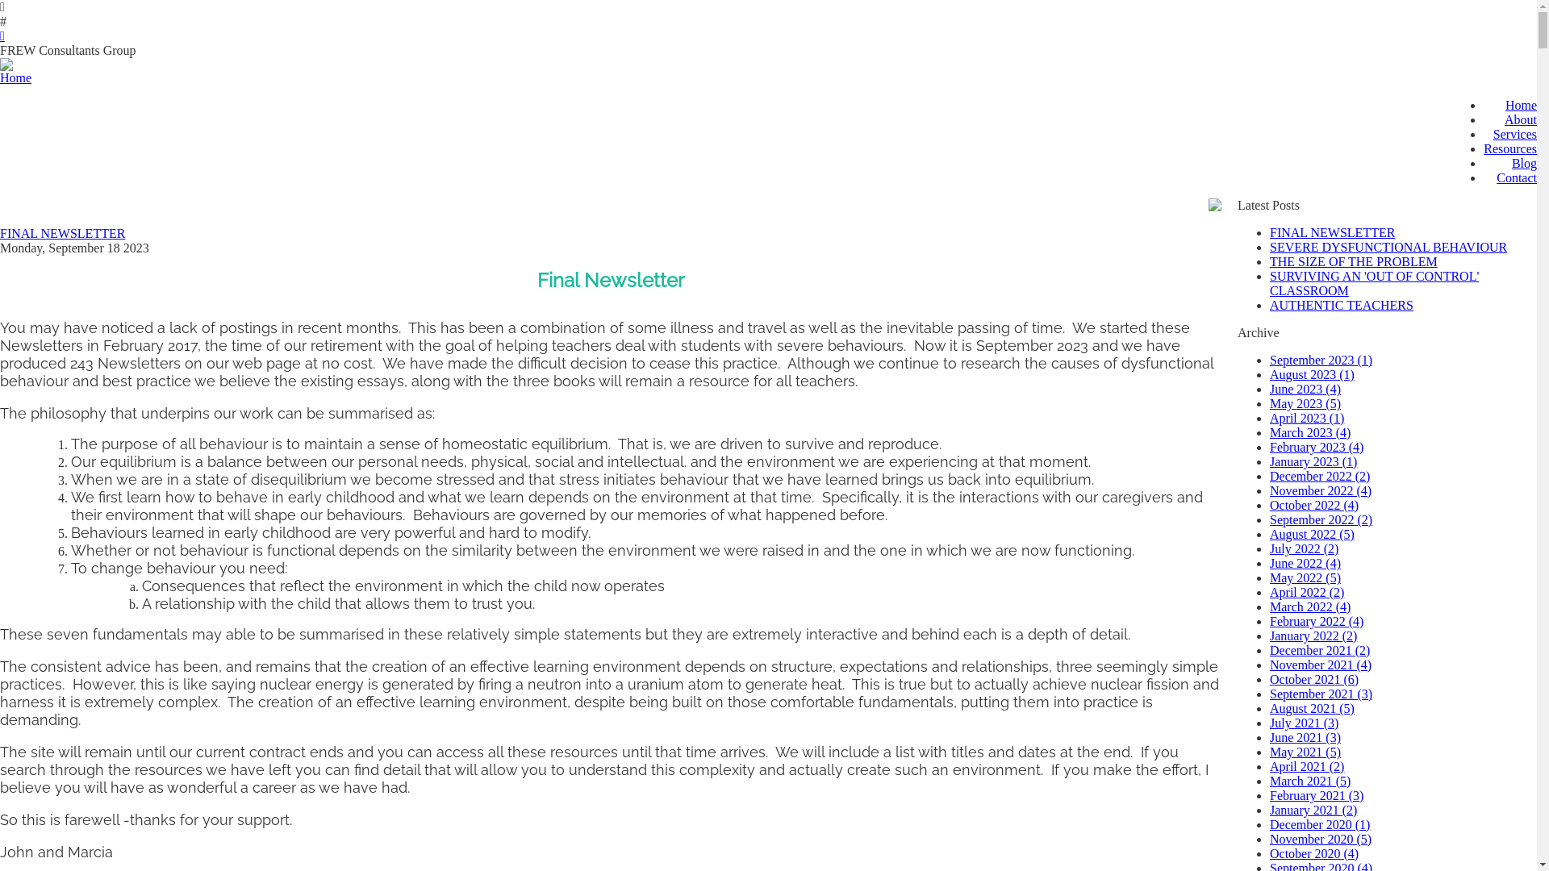 The height and width of the screenshot is (871, 1549). I want to click on Home, so click(1522, 105).